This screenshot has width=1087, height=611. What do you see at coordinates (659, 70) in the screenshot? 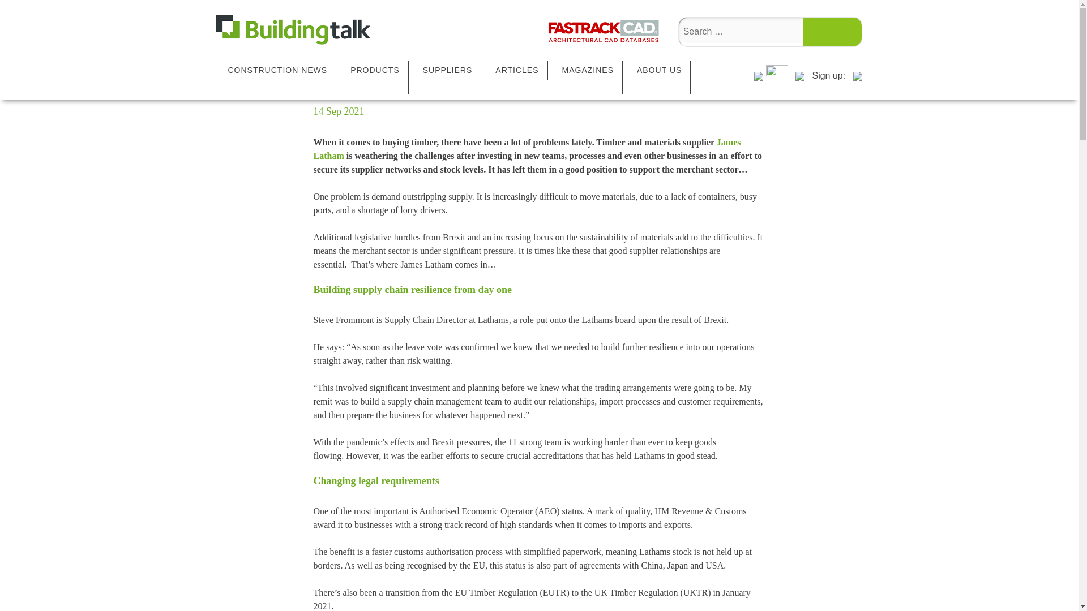
I see `ABOUT US` at bounding box center [659, 70].